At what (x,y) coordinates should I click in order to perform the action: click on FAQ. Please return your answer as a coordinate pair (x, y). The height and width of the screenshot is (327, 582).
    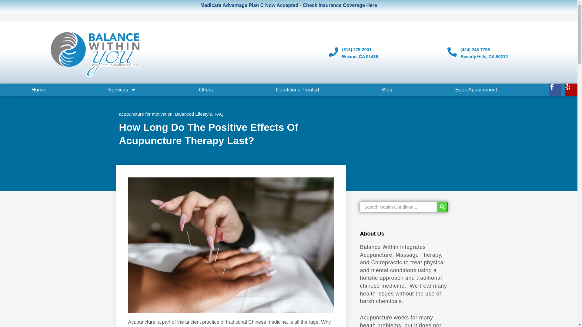
    Looking at the image, I should click on (219, 114).